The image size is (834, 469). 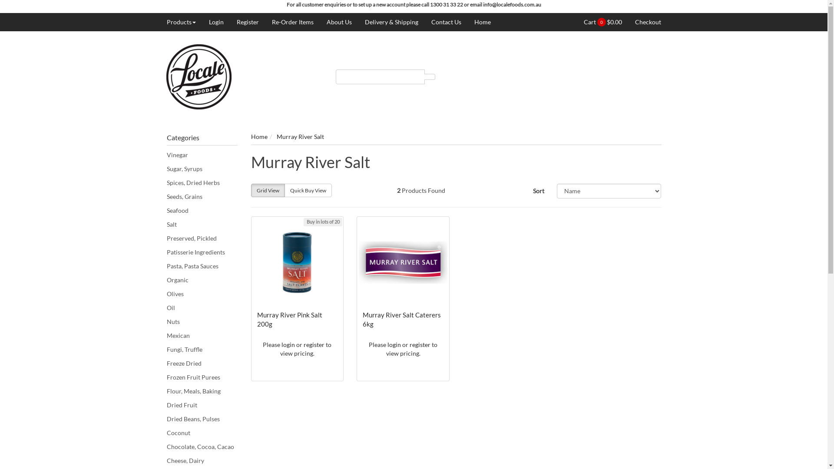 What do you see at coordinates (268, 190) in the screenshot?
I see `Grid View` at bounding box center [268, 190].